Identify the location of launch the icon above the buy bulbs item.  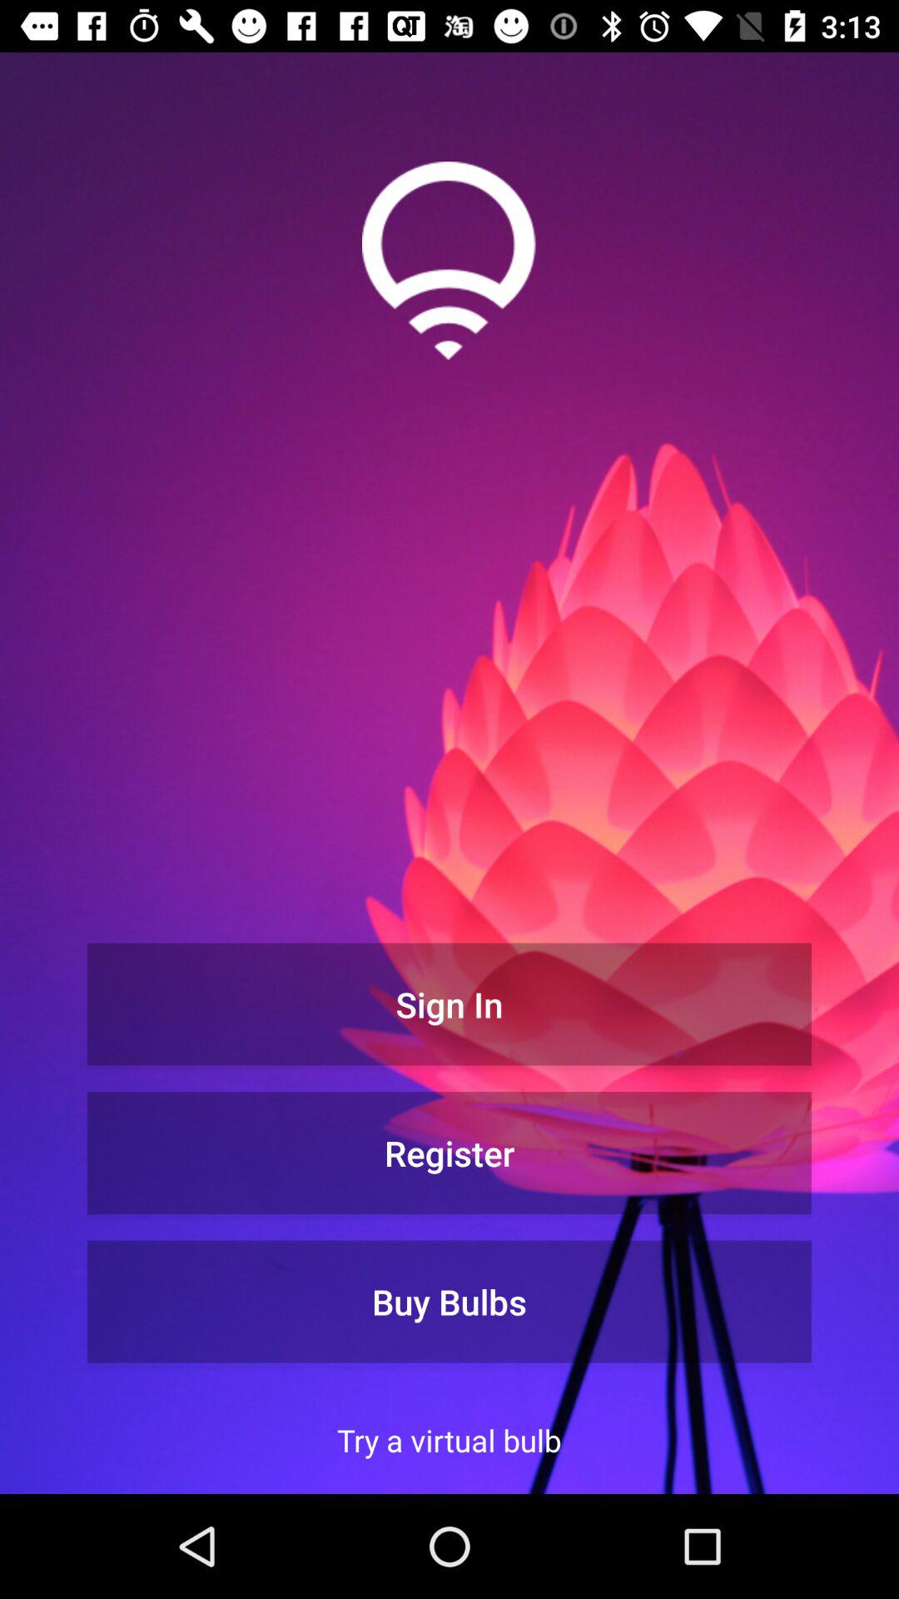
(449, 1153).